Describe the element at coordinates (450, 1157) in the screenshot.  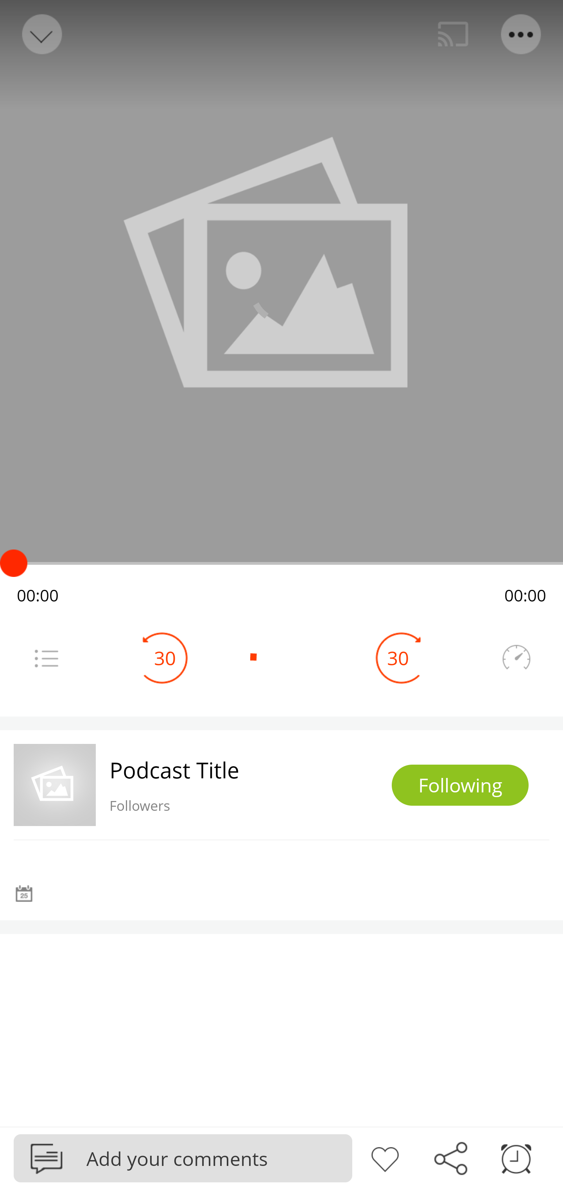
I see `Share` at that location.